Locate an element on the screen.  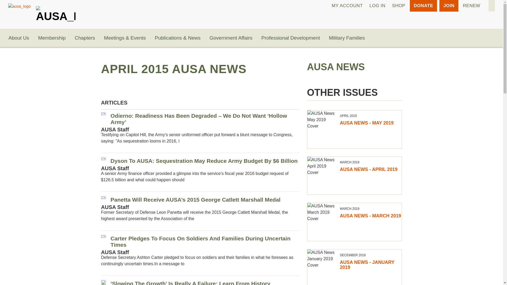
ASSOCIATION OF THE UNITED STATES ARMY is located at coordinates (56, 12).